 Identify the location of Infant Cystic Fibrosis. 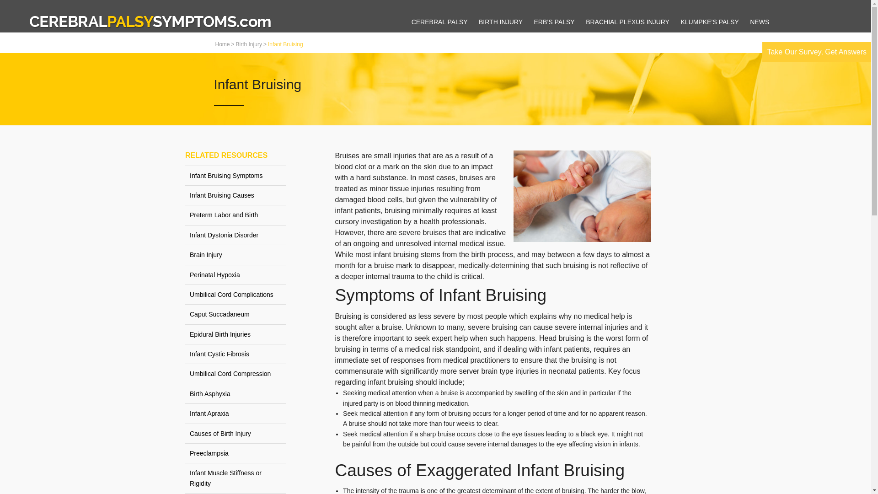
(236, 354).